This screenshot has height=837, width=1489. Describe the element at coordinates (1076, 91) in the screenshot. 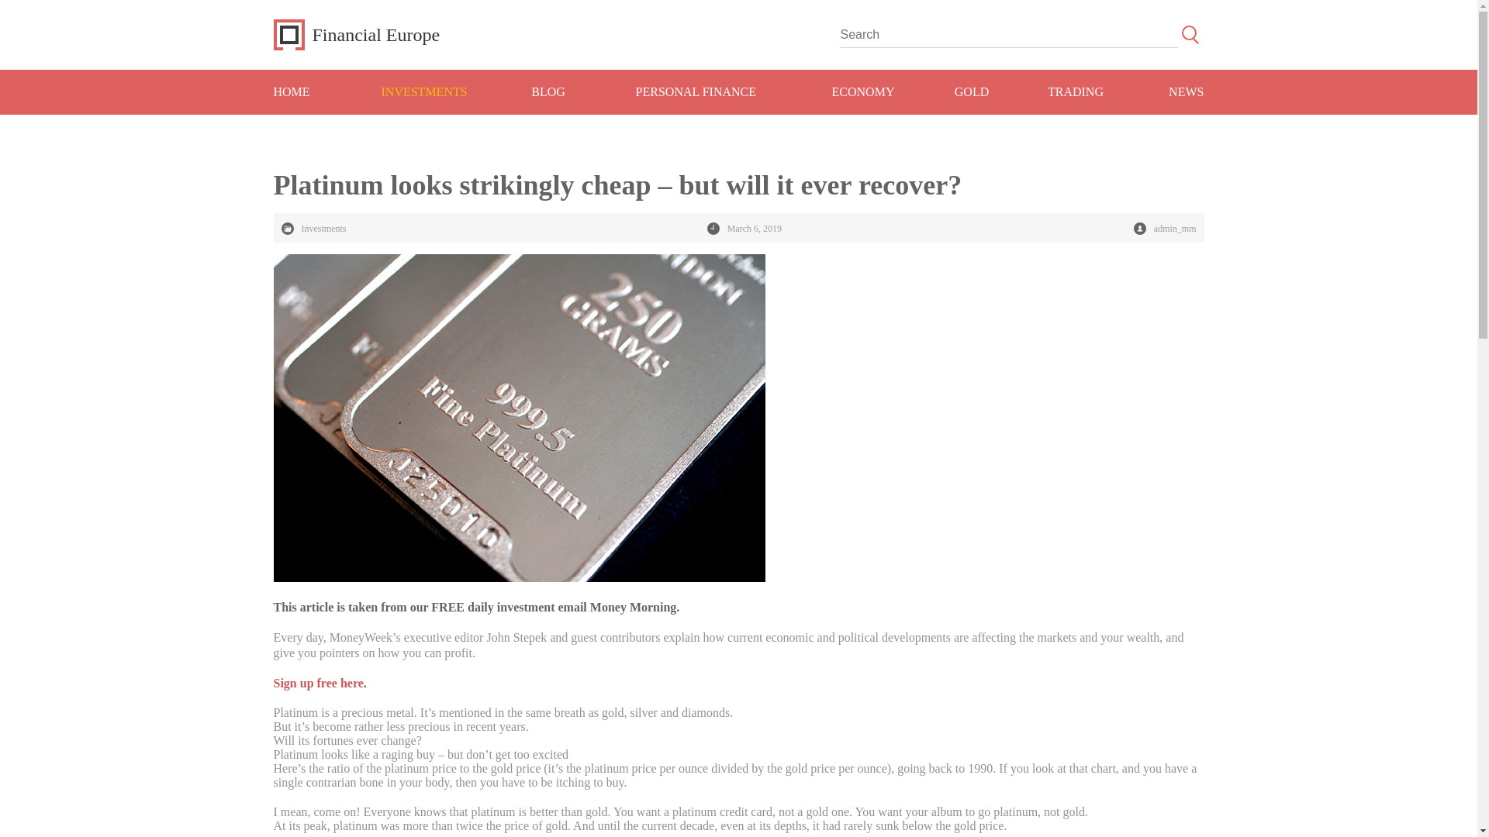

I see `TRADING` at that location.